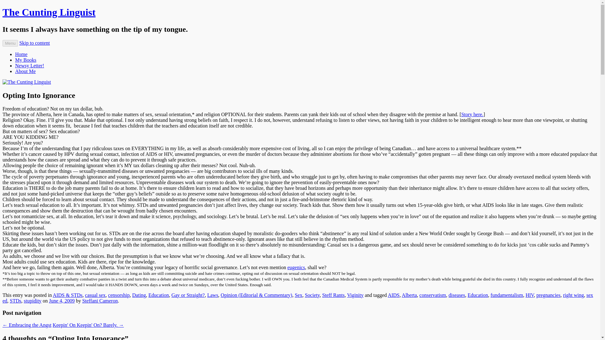 This screenshot has height=340, width=605. Describe the element at coordinates (548, 295) in the screenshot. I see `pregnancies` at that location.